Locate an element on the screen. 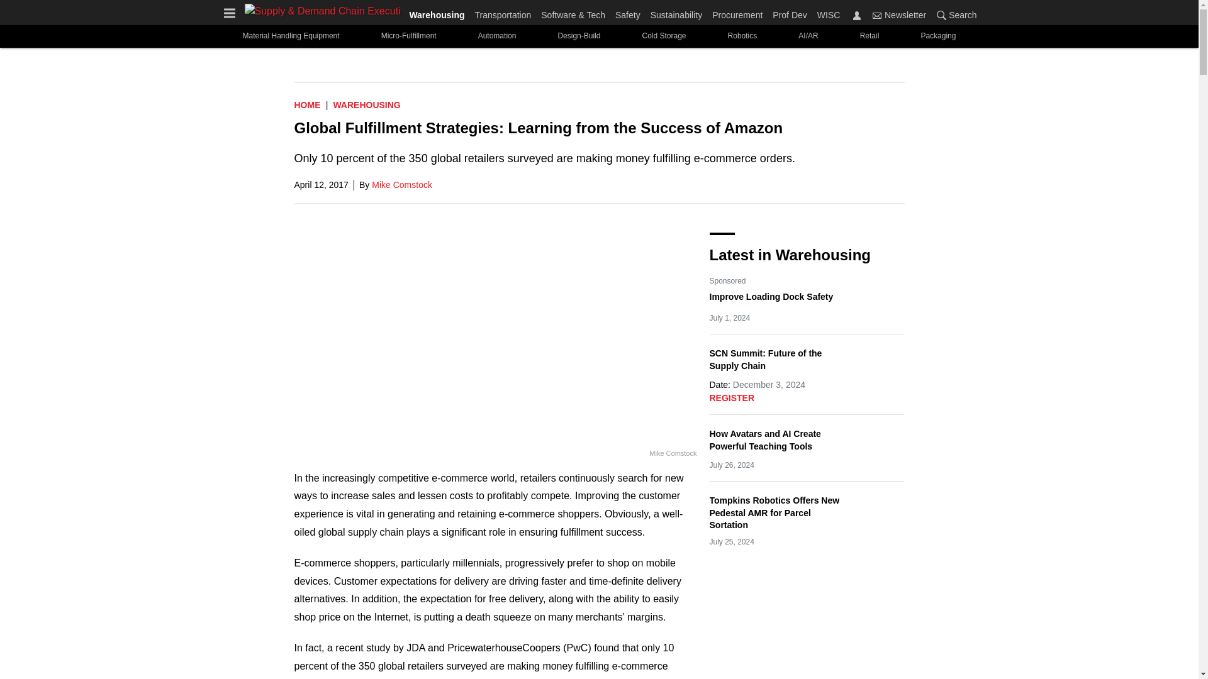 The image size is (1208, 679). Search is located at coordinates (941, 15).